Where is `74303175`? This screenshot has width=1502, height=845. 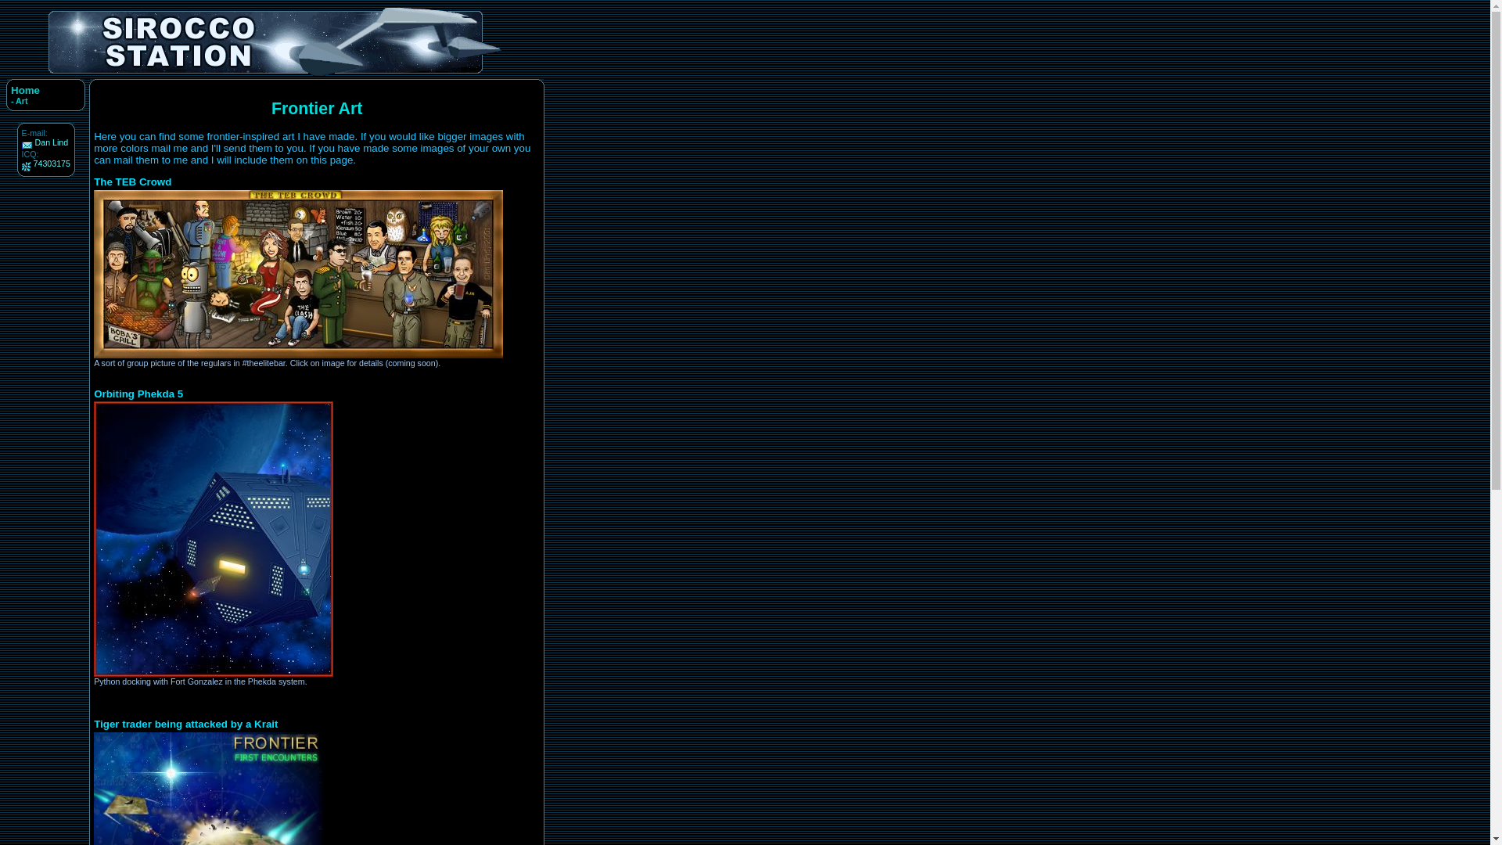 74303175 is located at coordinates (52, 163).